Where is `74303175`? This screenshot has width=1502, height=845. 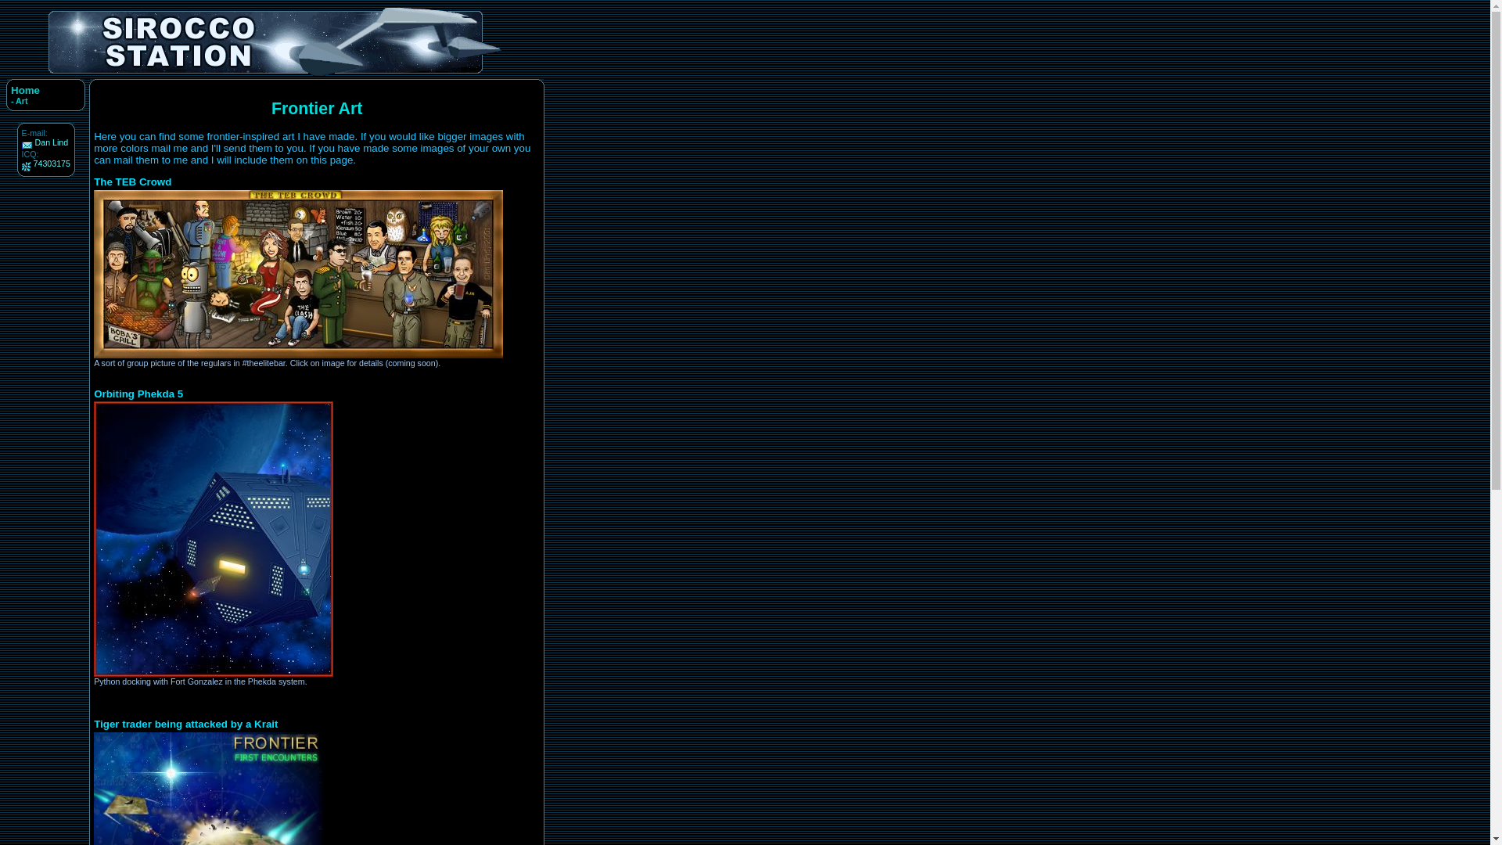 74303175 is located at coordinates (52, 163).